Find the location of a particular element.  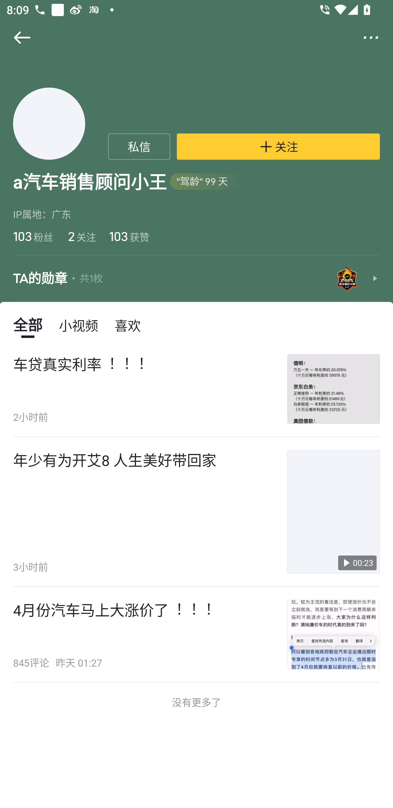

年少有为开艾8 人生美好带回家 3小时前  00:23 is located at coordinates (196, 512).